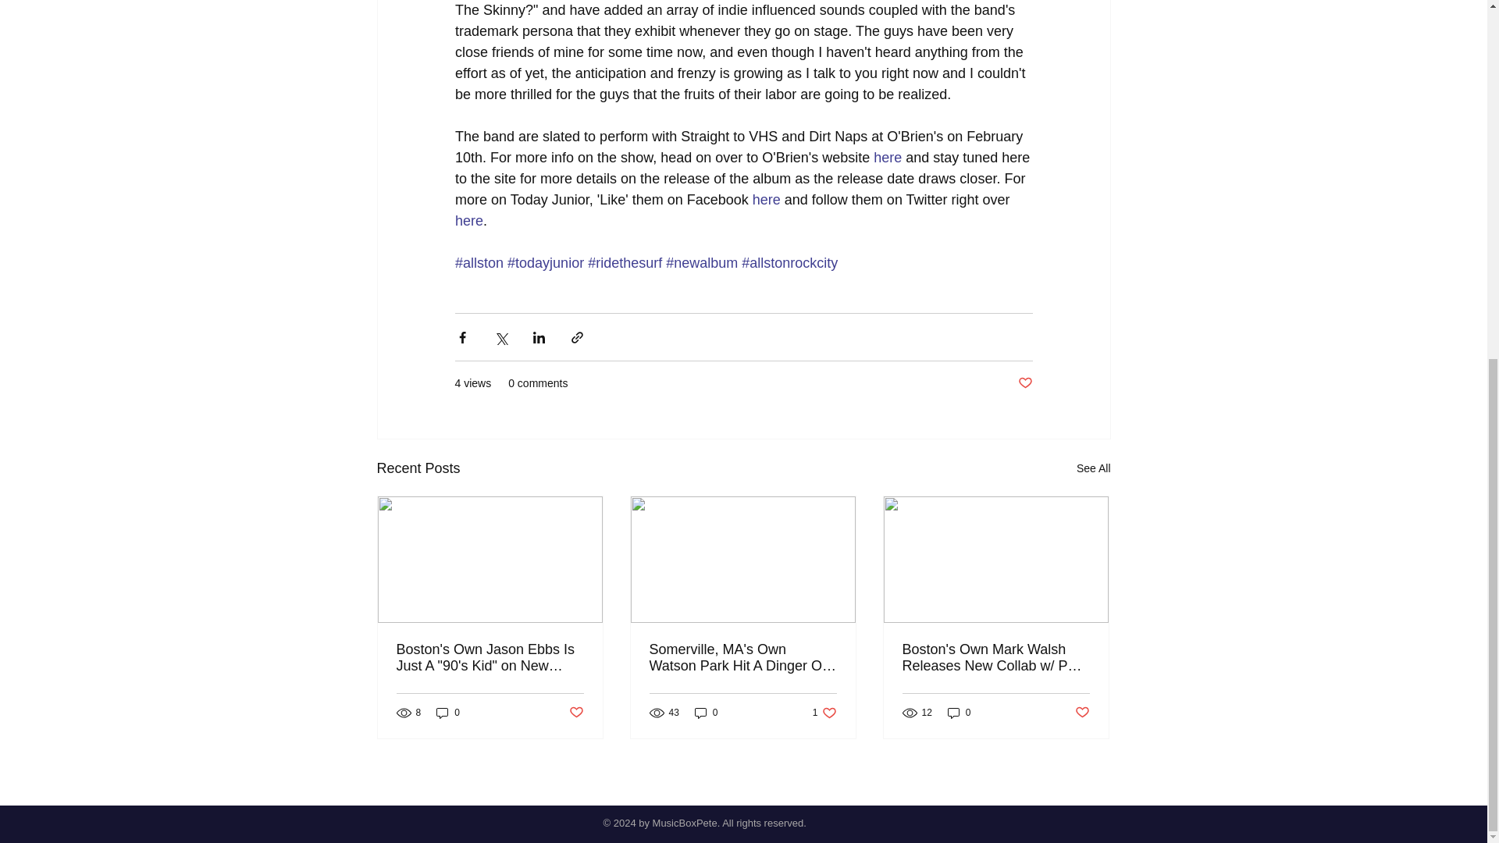  What do you see at coordinates (1082, 713) in the screenshot?
I see `Post not marked as liked` at bounding box center [1082, 713].